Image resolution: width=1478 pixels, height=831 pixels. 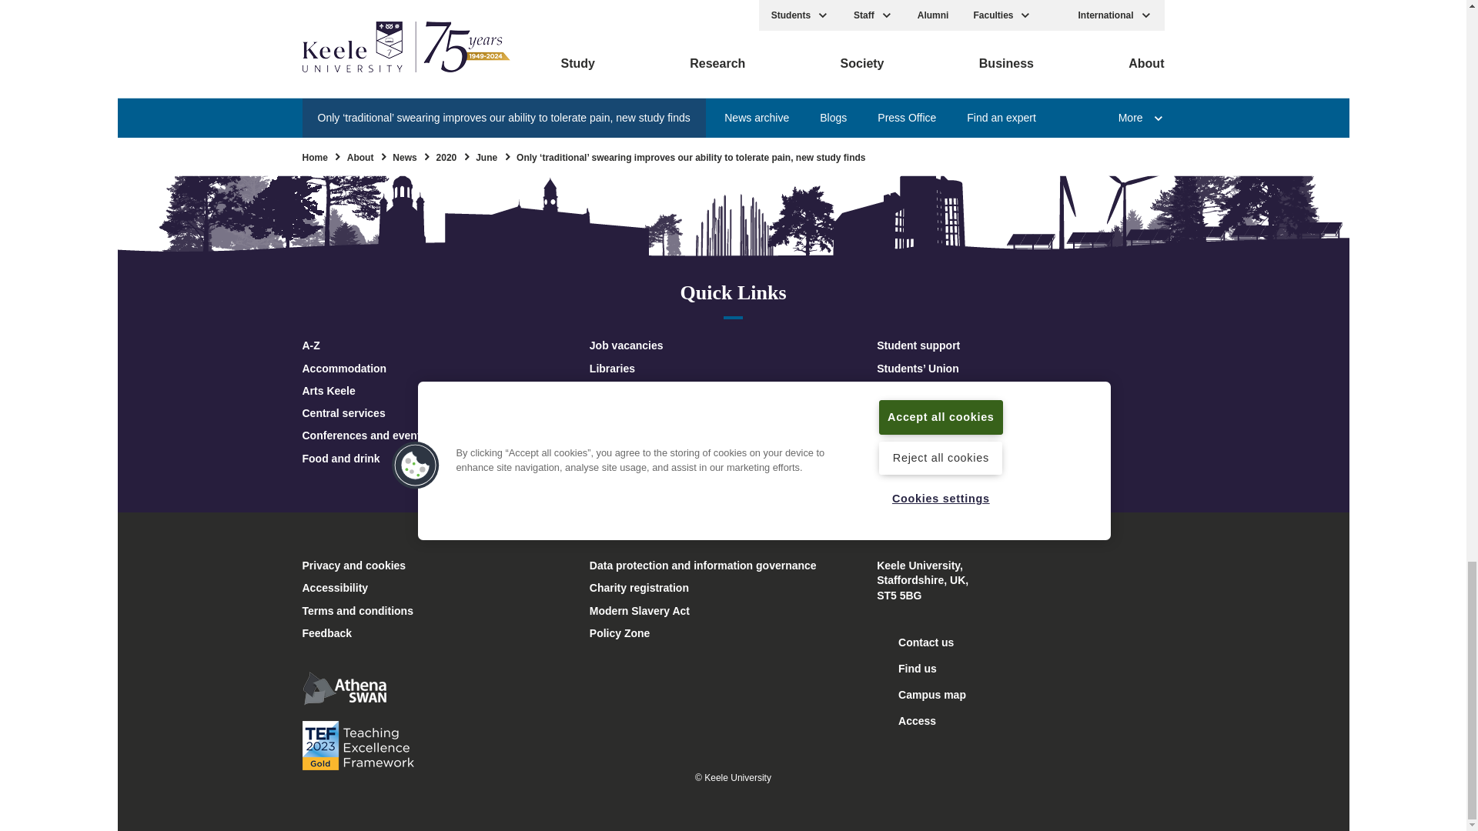 What do you see at coordinates (760, 28) in the screenshot?
I see `Link to Instagram` at bounding box center [760, 28].